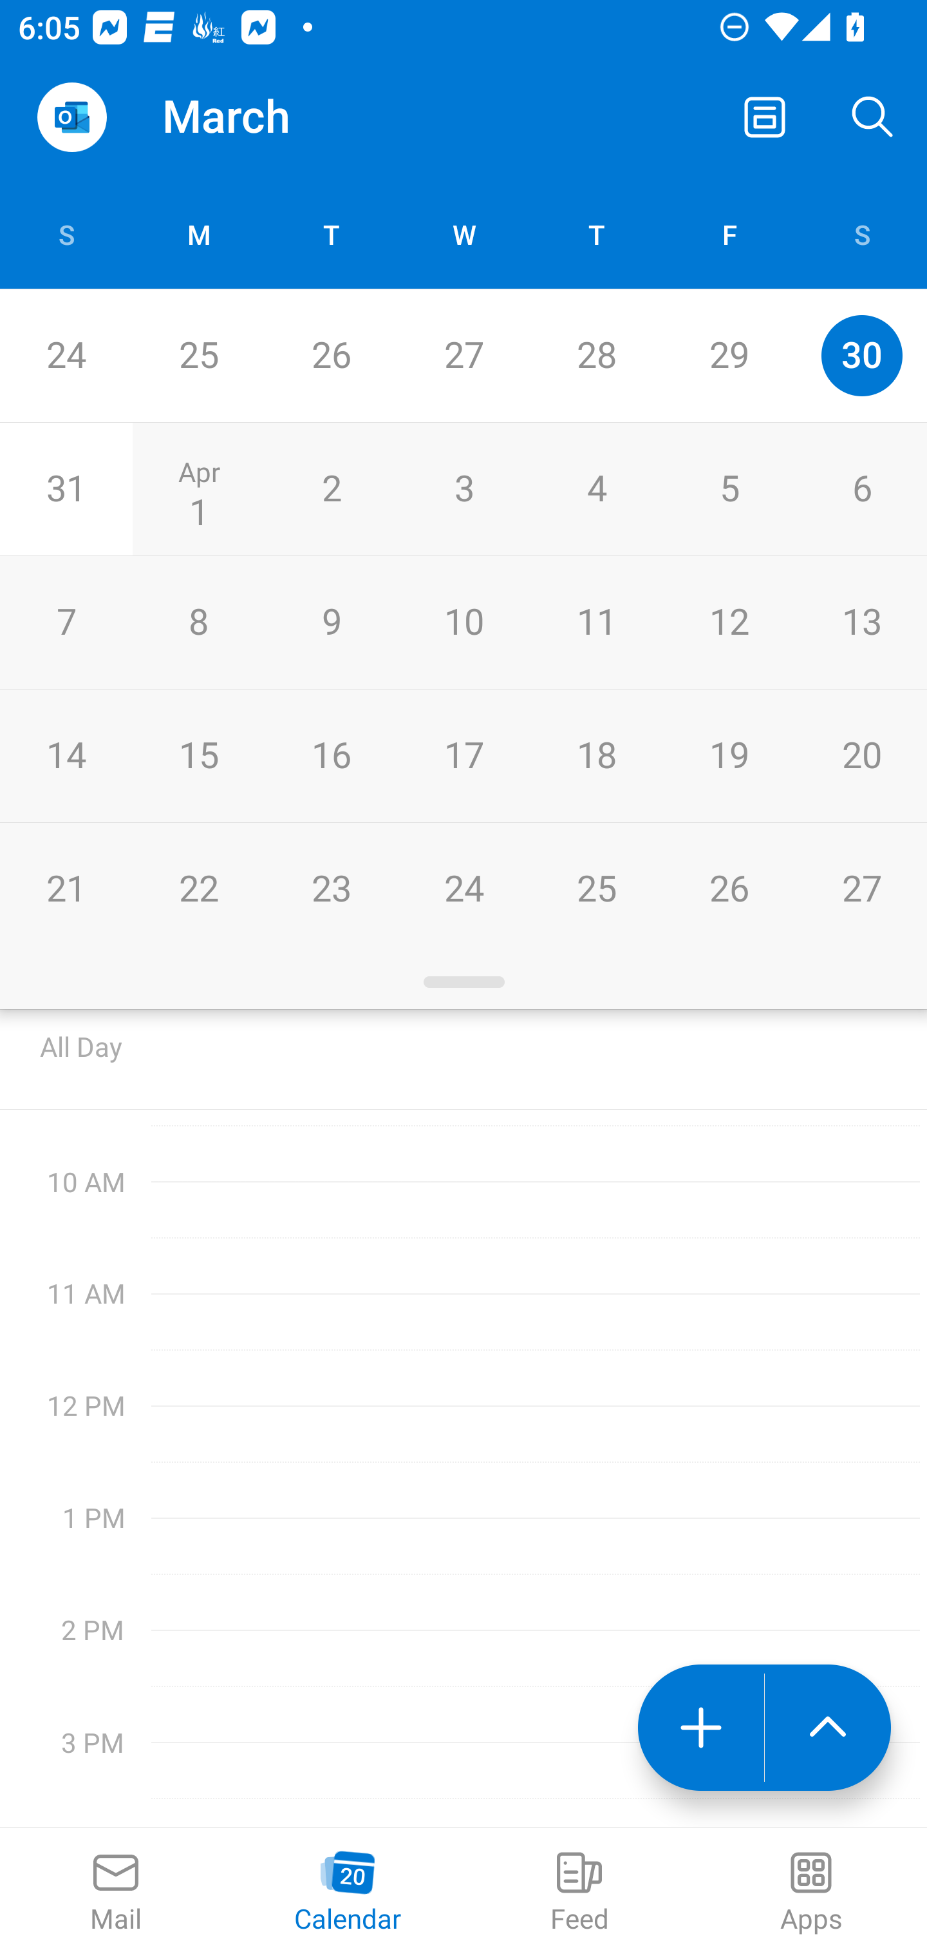 The width and height of the screenshot is (927, 1959). I want to click on 13 Saturday, April 13, so click(861, 622).